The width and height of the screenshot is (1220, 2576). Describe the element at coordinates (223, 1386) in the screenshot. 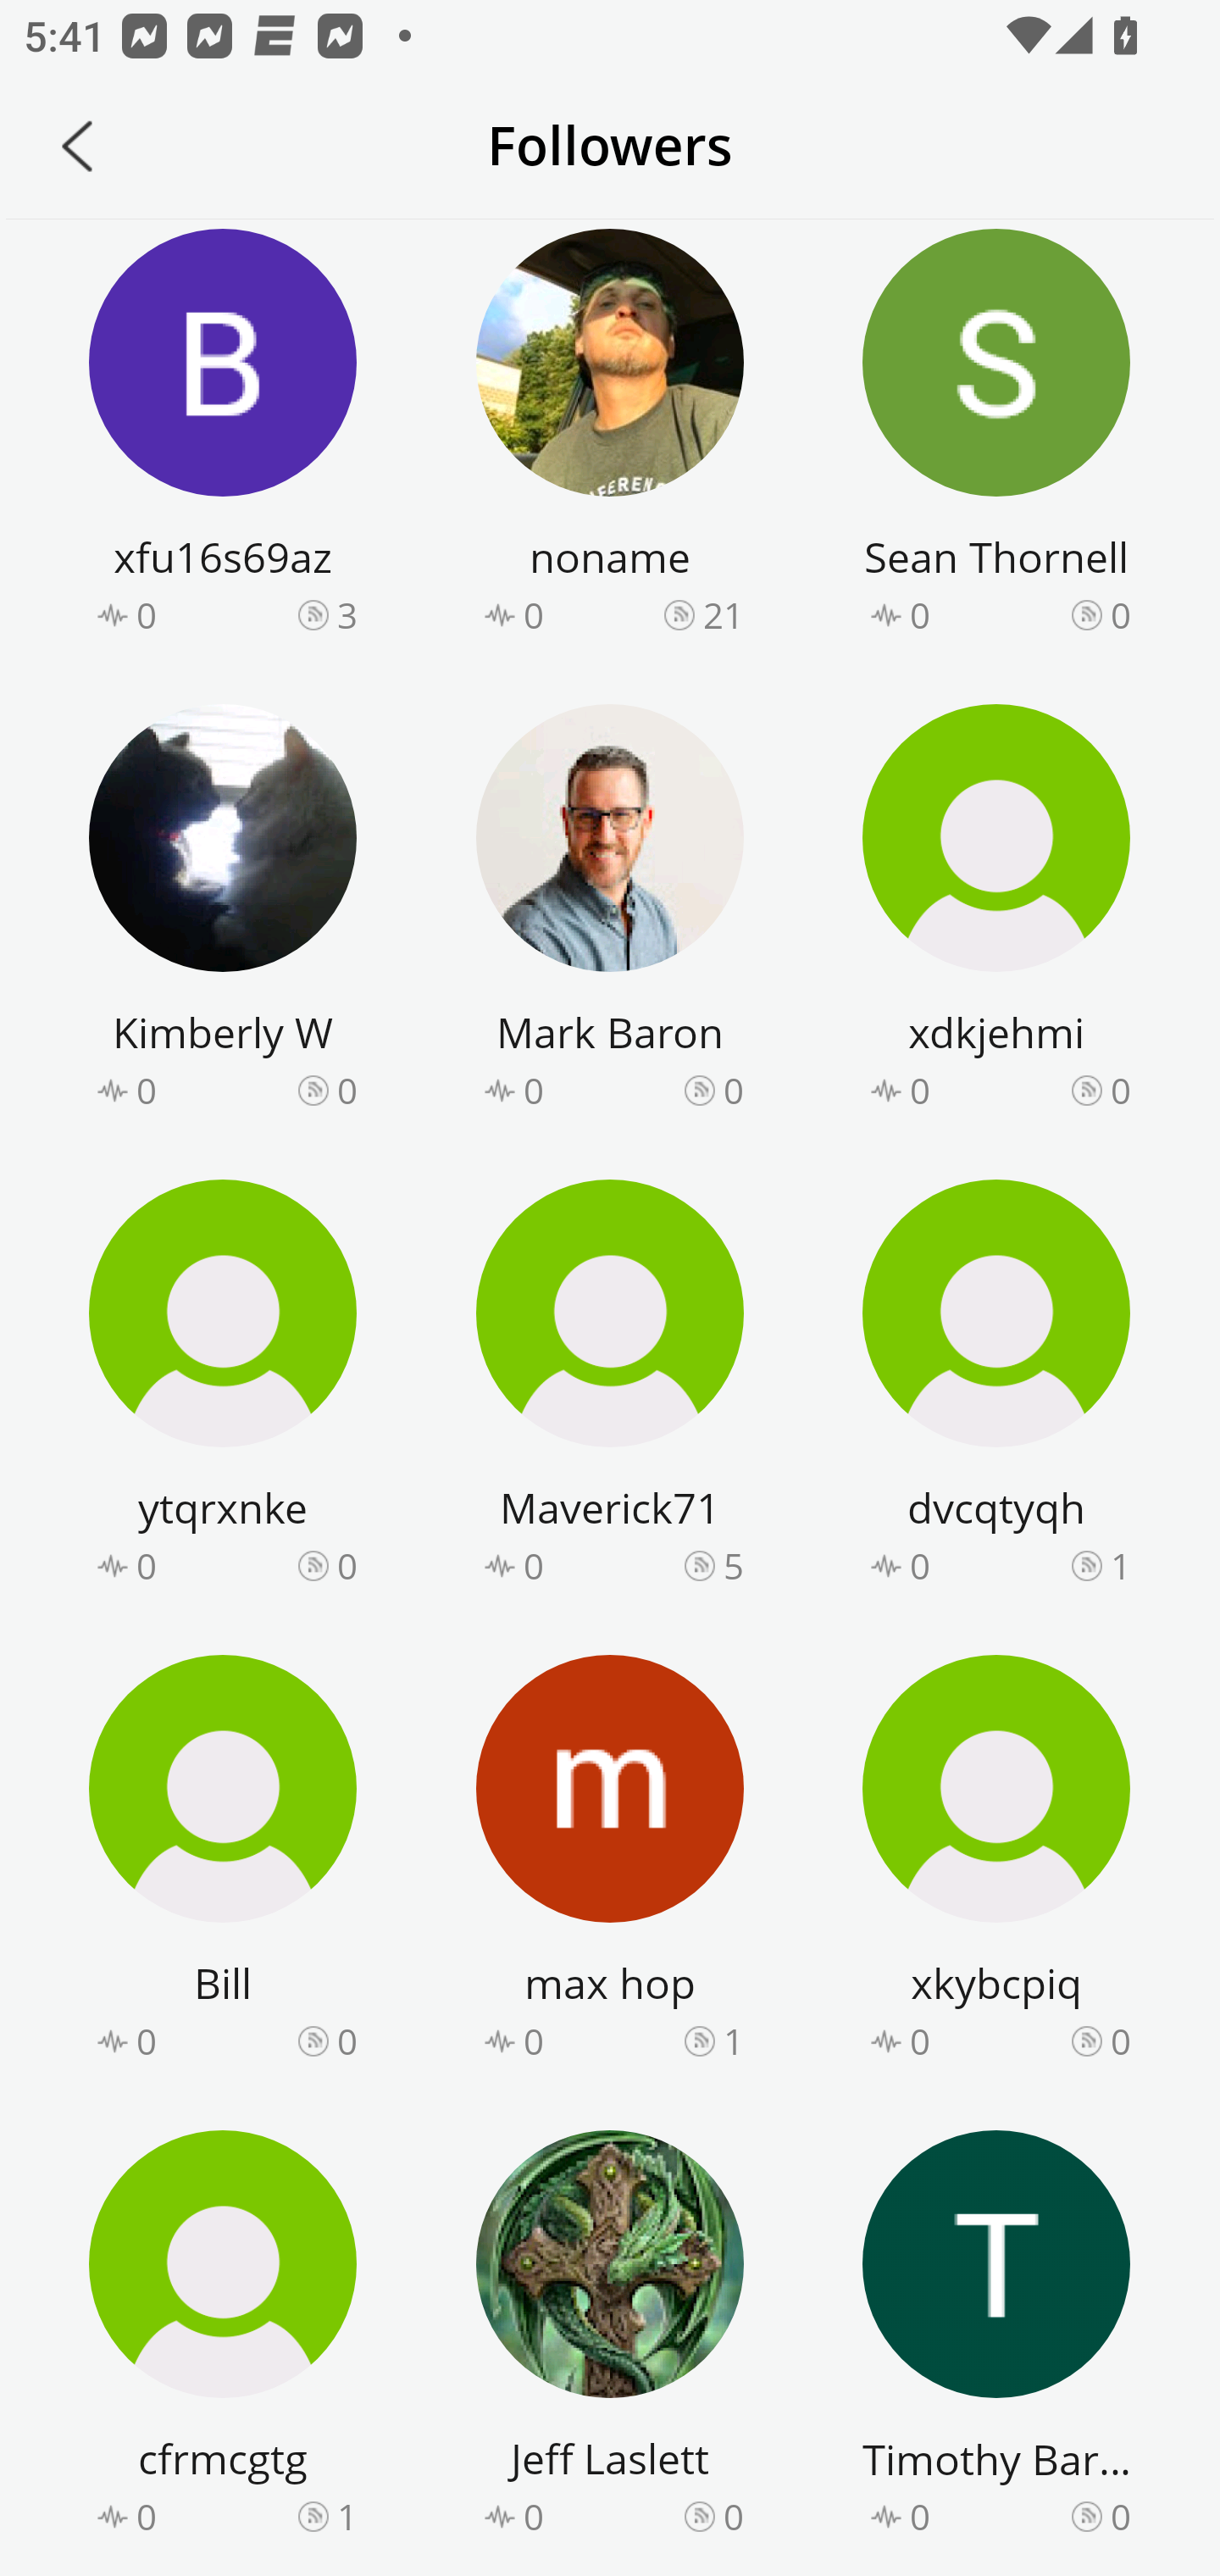

I see `ytqrxnke 0 0` at that location.